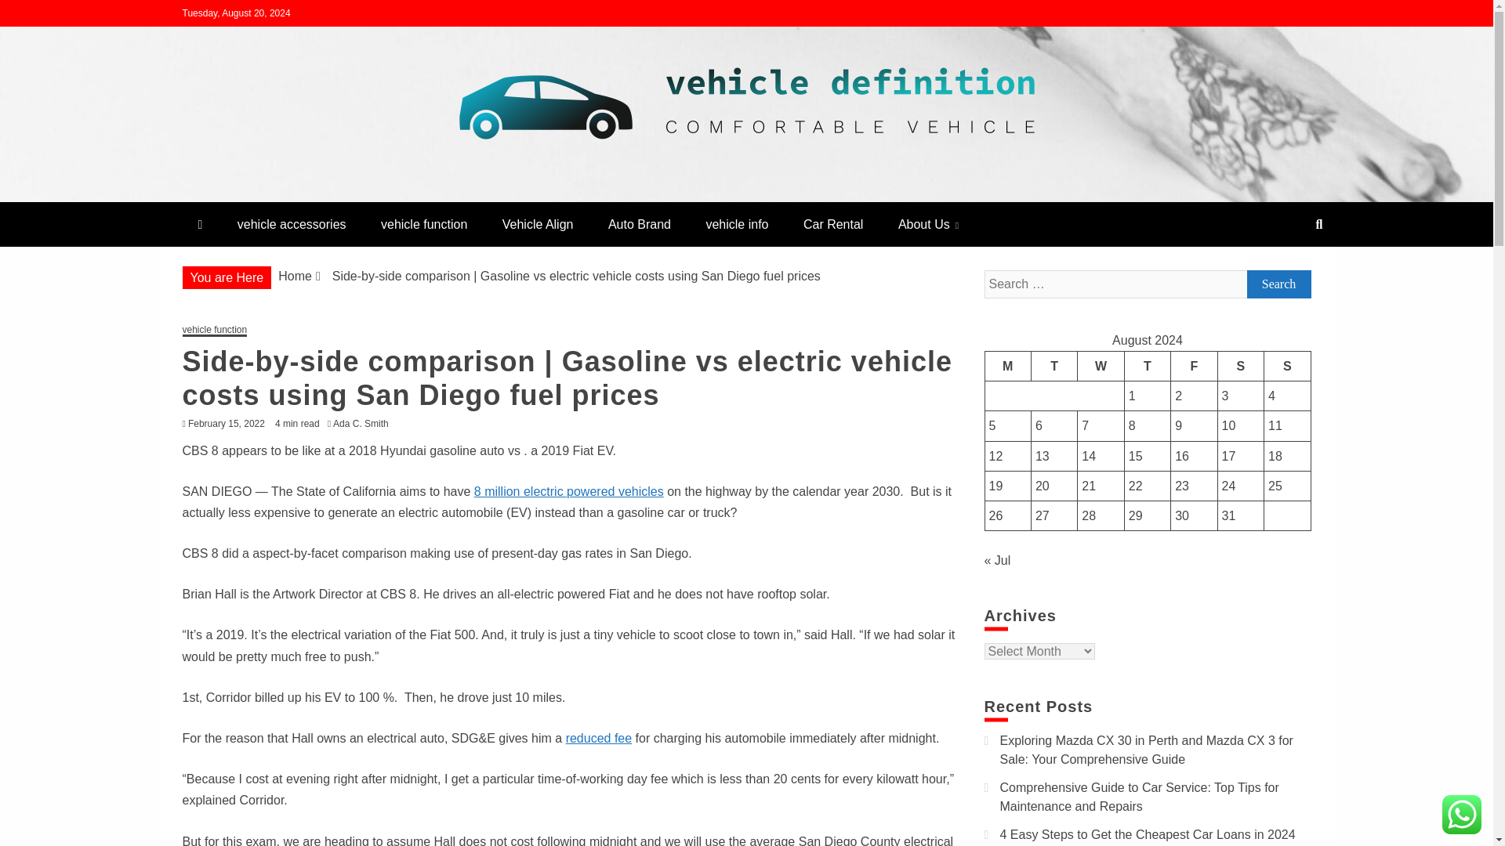  I want to click on About Us, so click(928, 224).